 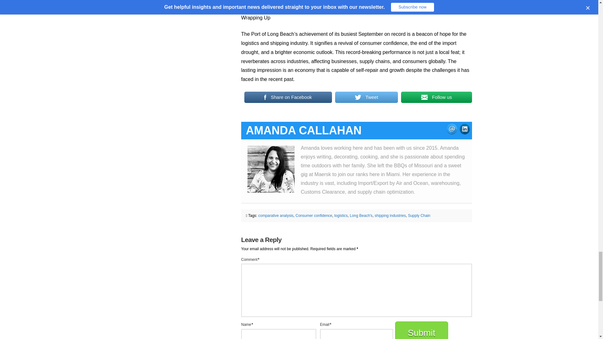 What do you see at coordinates (367, 97) in the screenshot?
I see `Tweet` at bounding box center [367, 97].